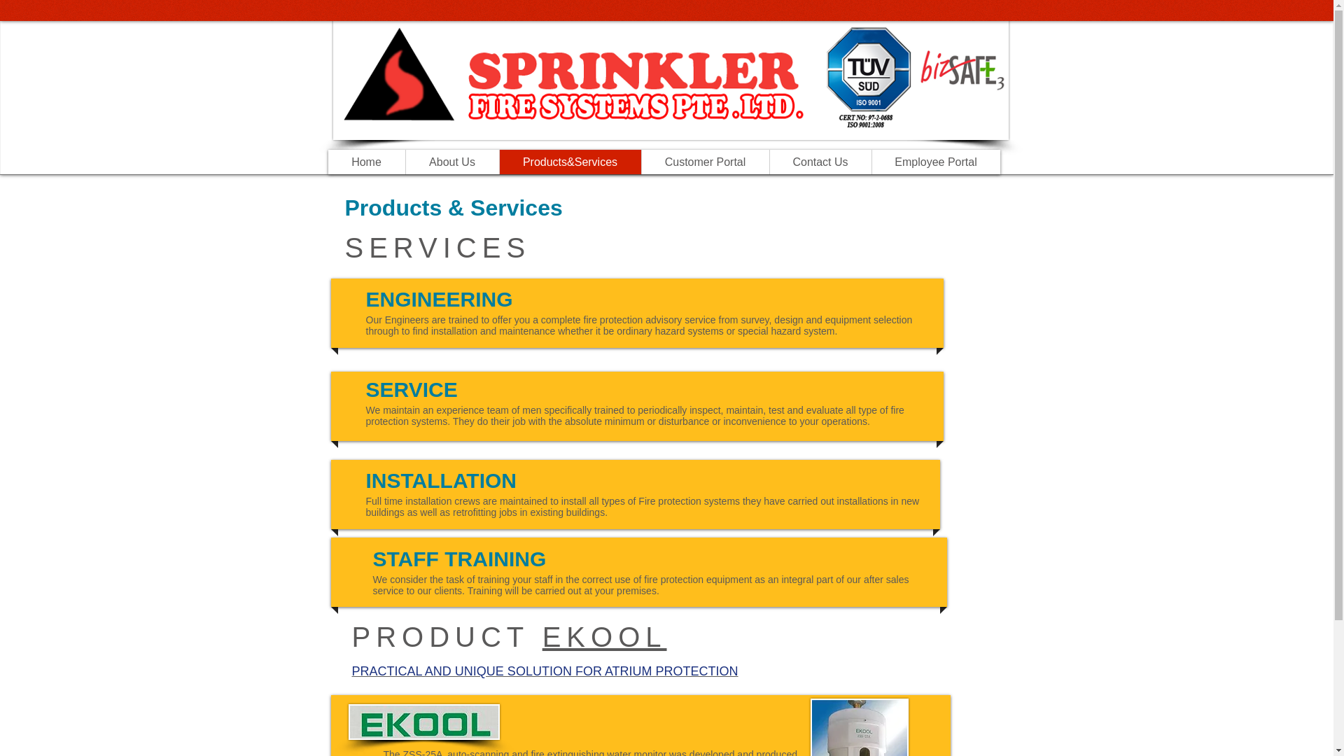 The height and width of the screenshot is (756, 1344). Describe the element at coordinates (365, 162) in the screenshot. I see `Home` at that location.